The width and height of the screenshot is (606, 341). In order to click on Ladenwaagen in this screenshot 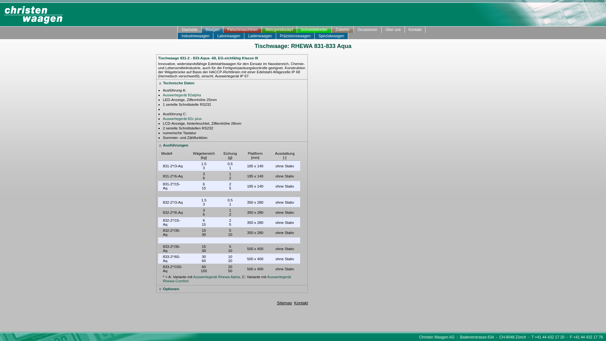, I will do `click(260, 36)`.